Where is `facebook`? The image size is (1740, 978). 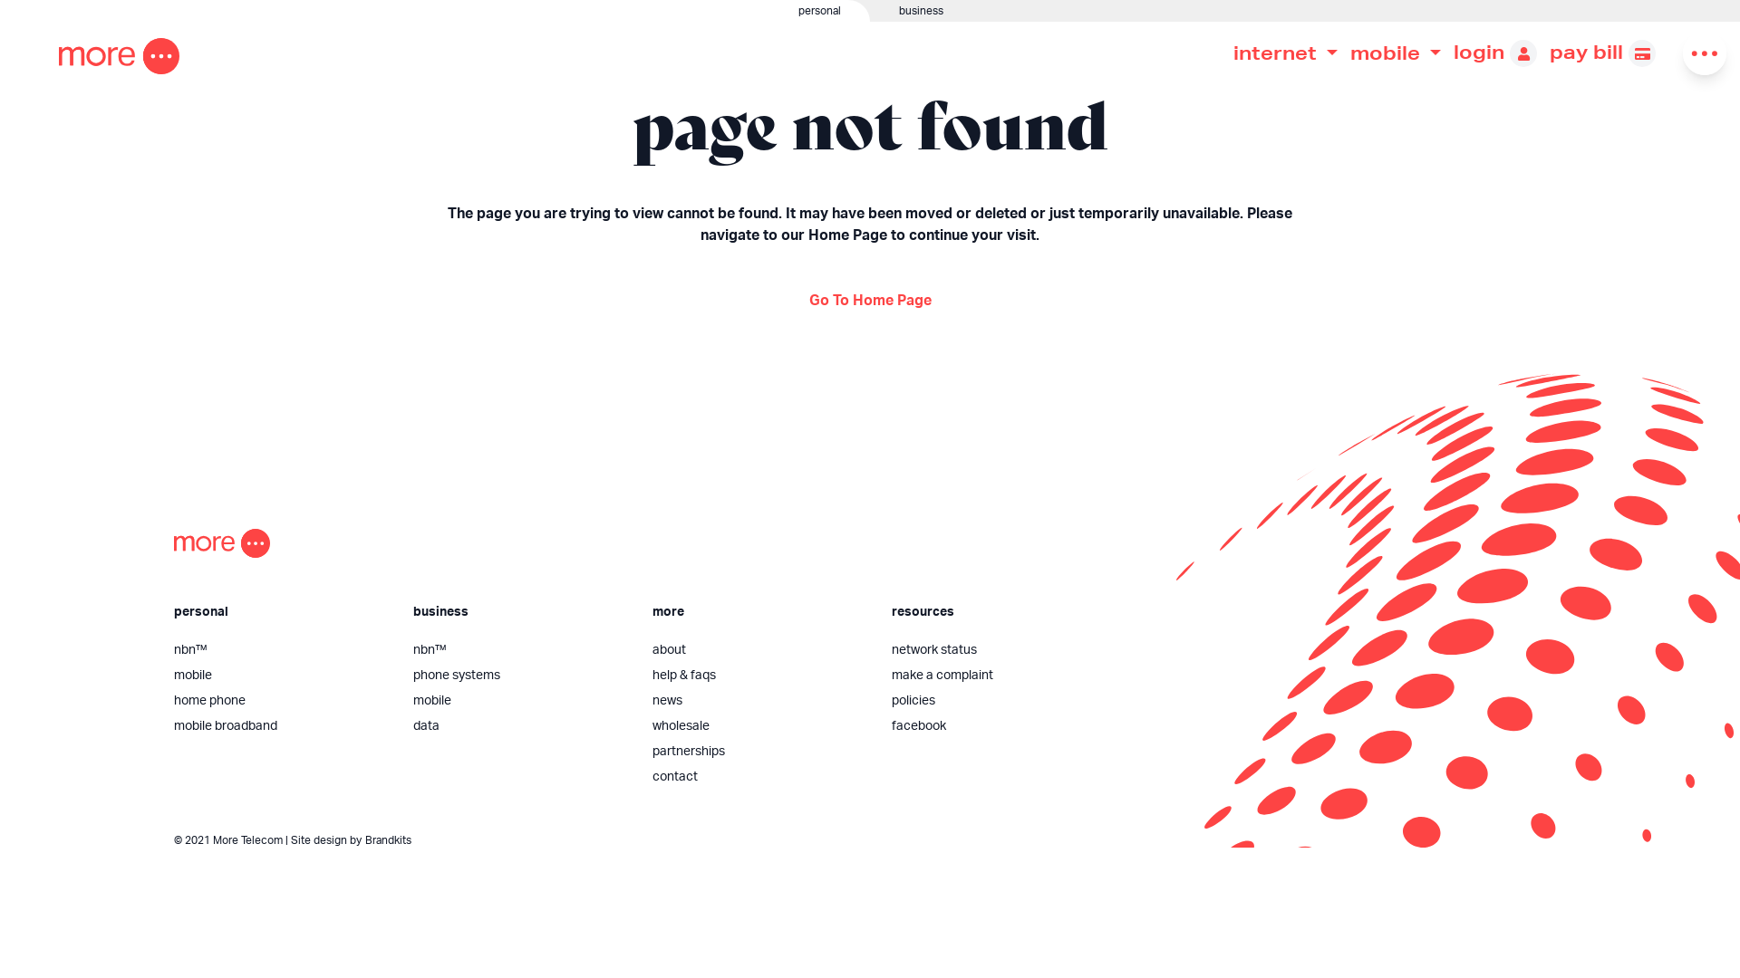 facebook is located at coordinates (997, 726).